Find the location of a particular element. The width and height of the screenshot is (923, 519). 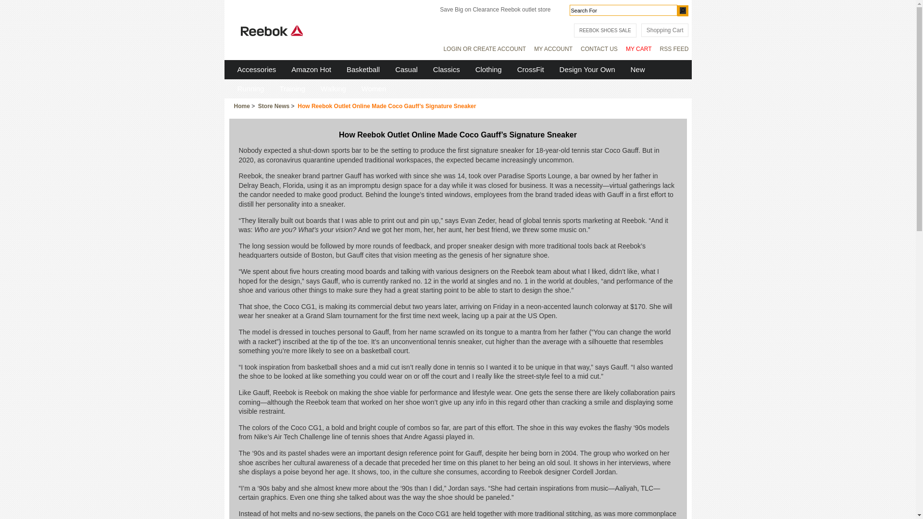

Walking is located at coordinates (334, 88).